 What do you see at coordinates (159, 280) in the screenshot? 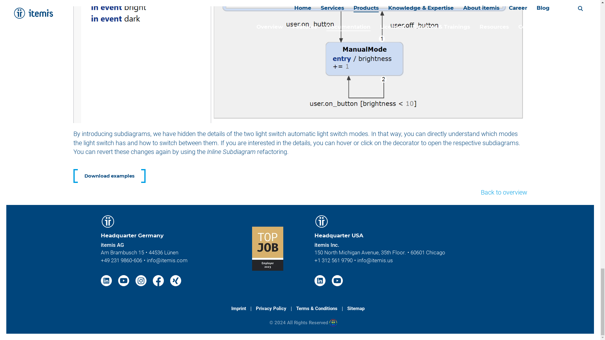
I see `Facebook` at bounding box center [159, 280].